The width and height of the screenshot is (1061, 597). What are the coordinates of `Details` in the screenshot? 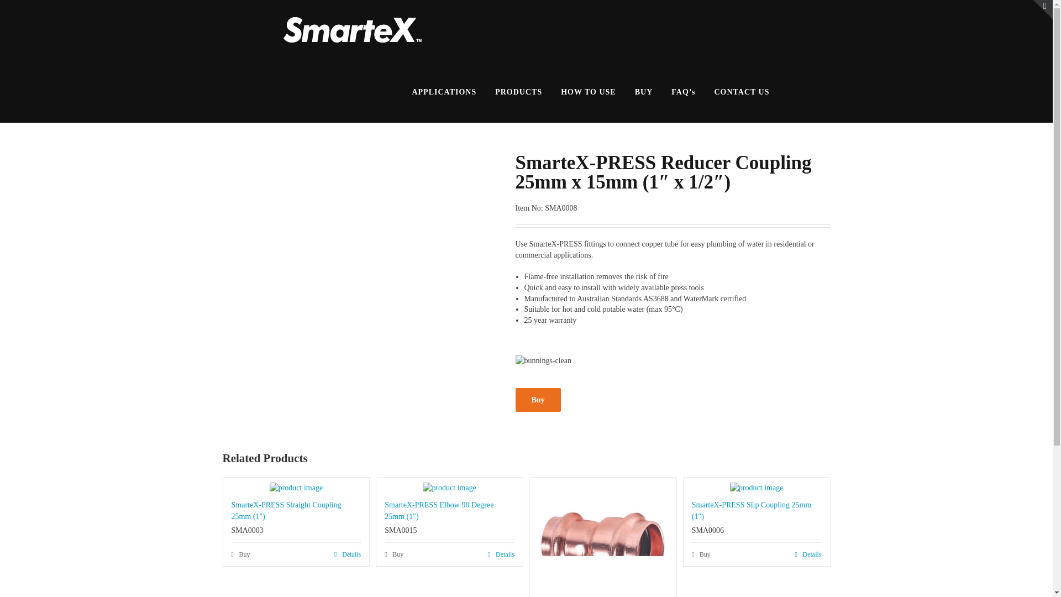 It's located at (501, 554).